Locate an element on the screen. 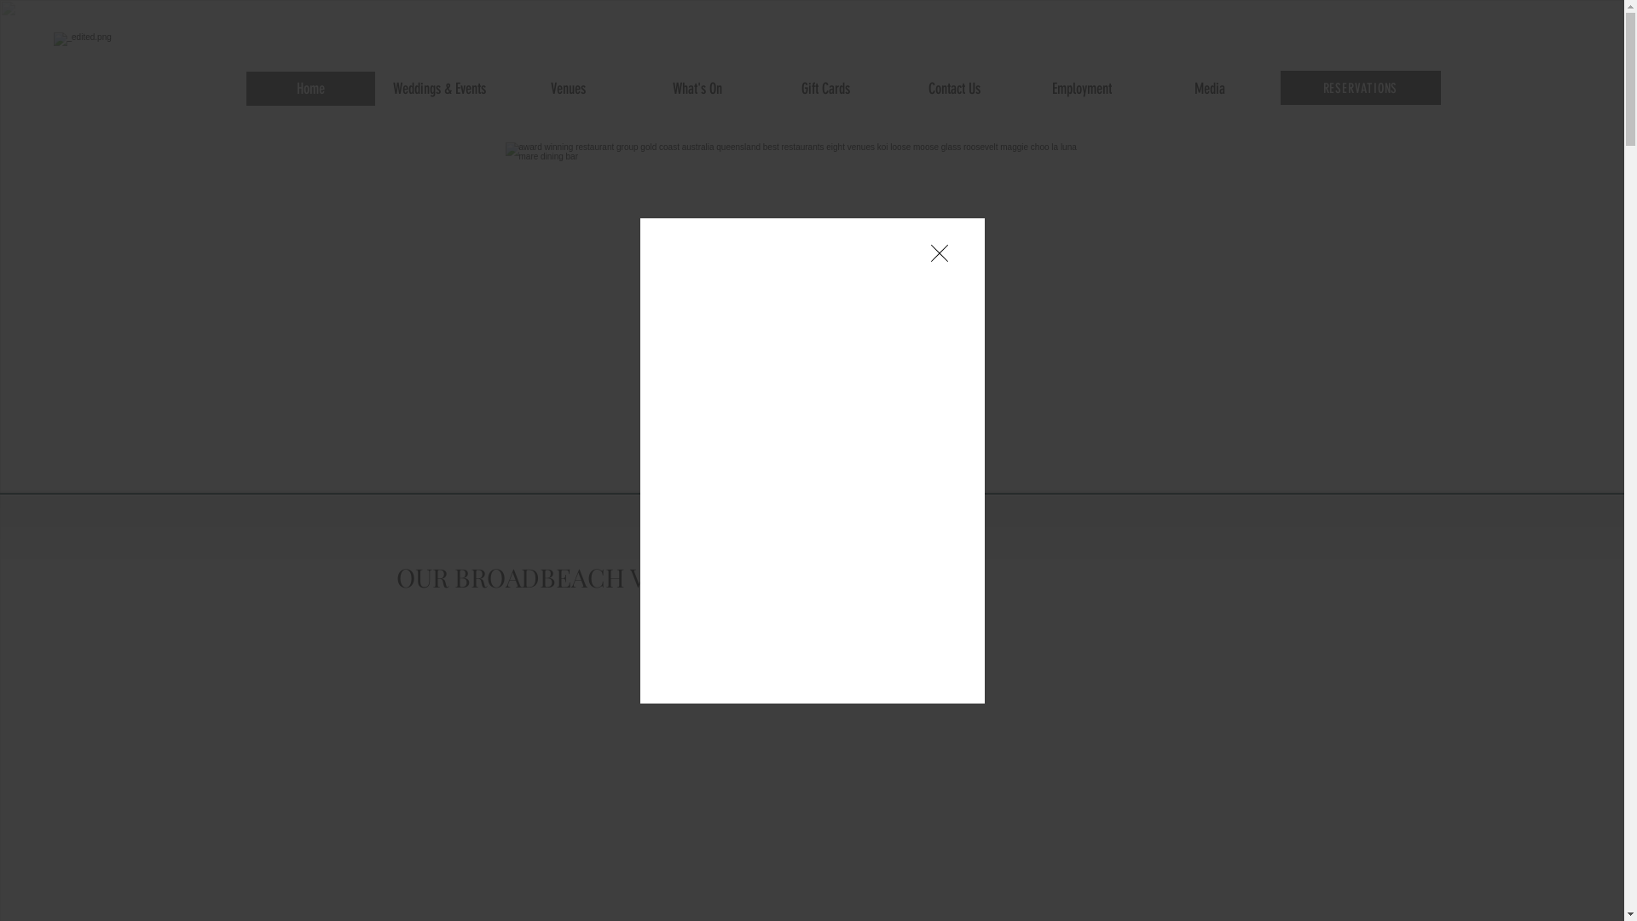 This screenshot has height=921, width=1637. Employment is located at coordinates (1082, 89).